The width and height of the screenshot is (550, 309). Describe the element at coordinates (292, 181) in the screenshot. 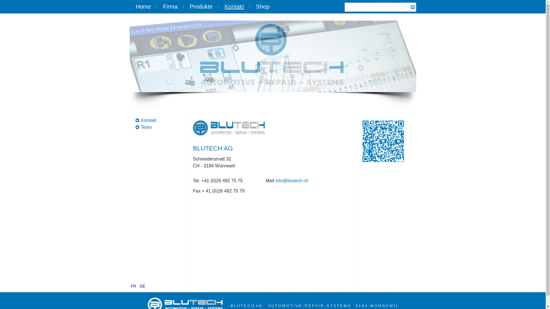

I see `info@blutech.ch` at that location.